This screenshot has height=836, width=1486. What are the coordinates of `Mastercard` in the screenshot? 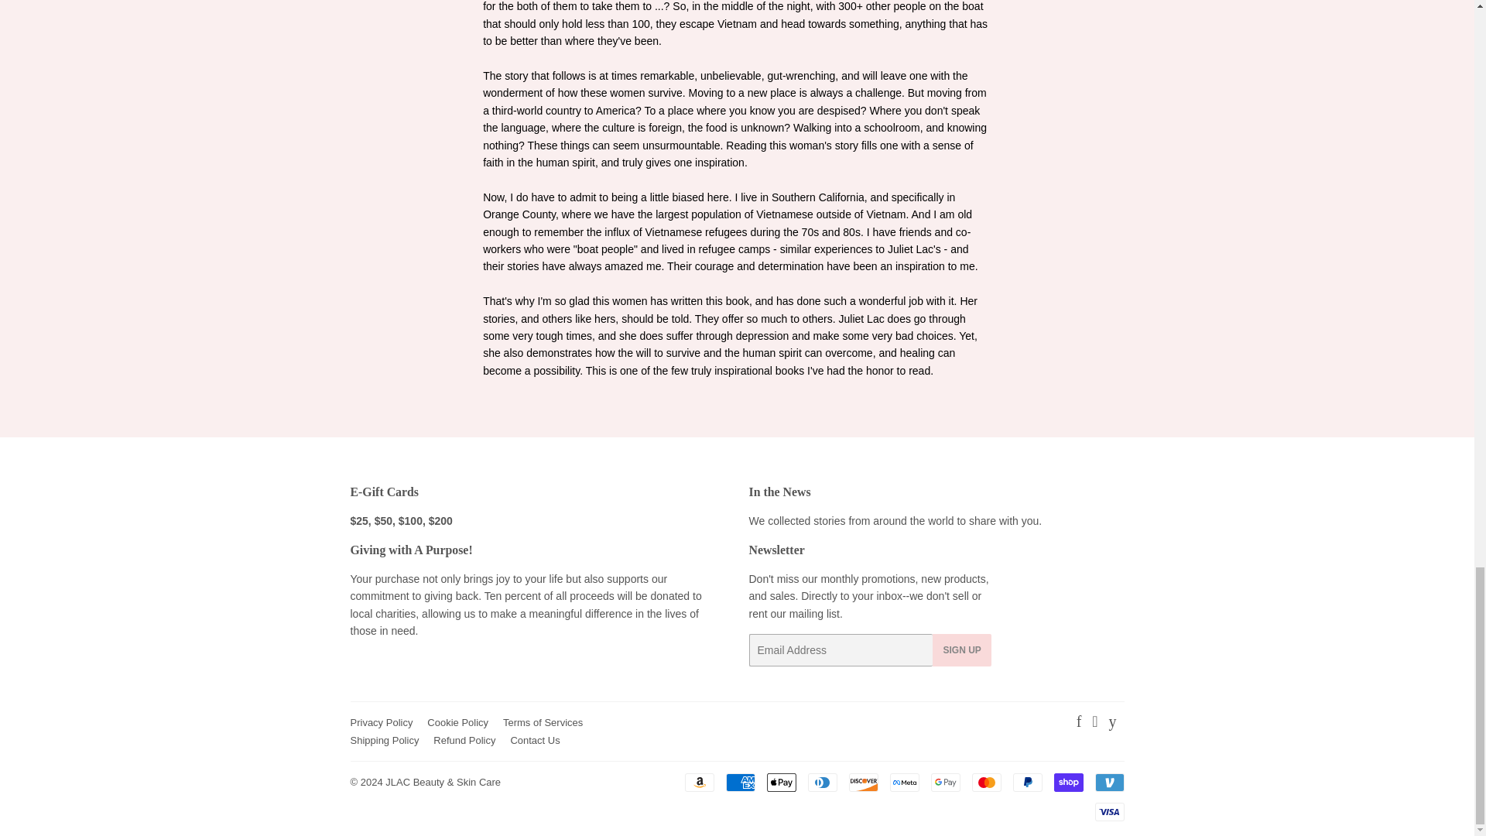 It's located at (986, 782).